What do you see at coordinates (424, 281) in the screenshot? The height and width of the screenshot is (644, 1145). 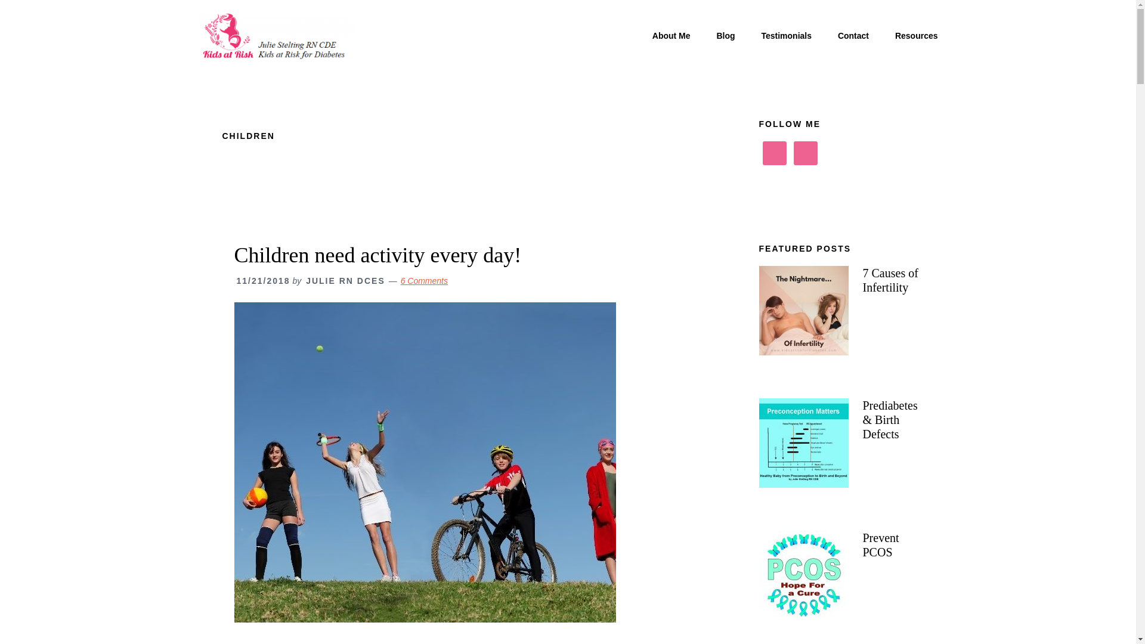 I see `6 Comments` at bounding box center [424, 281].